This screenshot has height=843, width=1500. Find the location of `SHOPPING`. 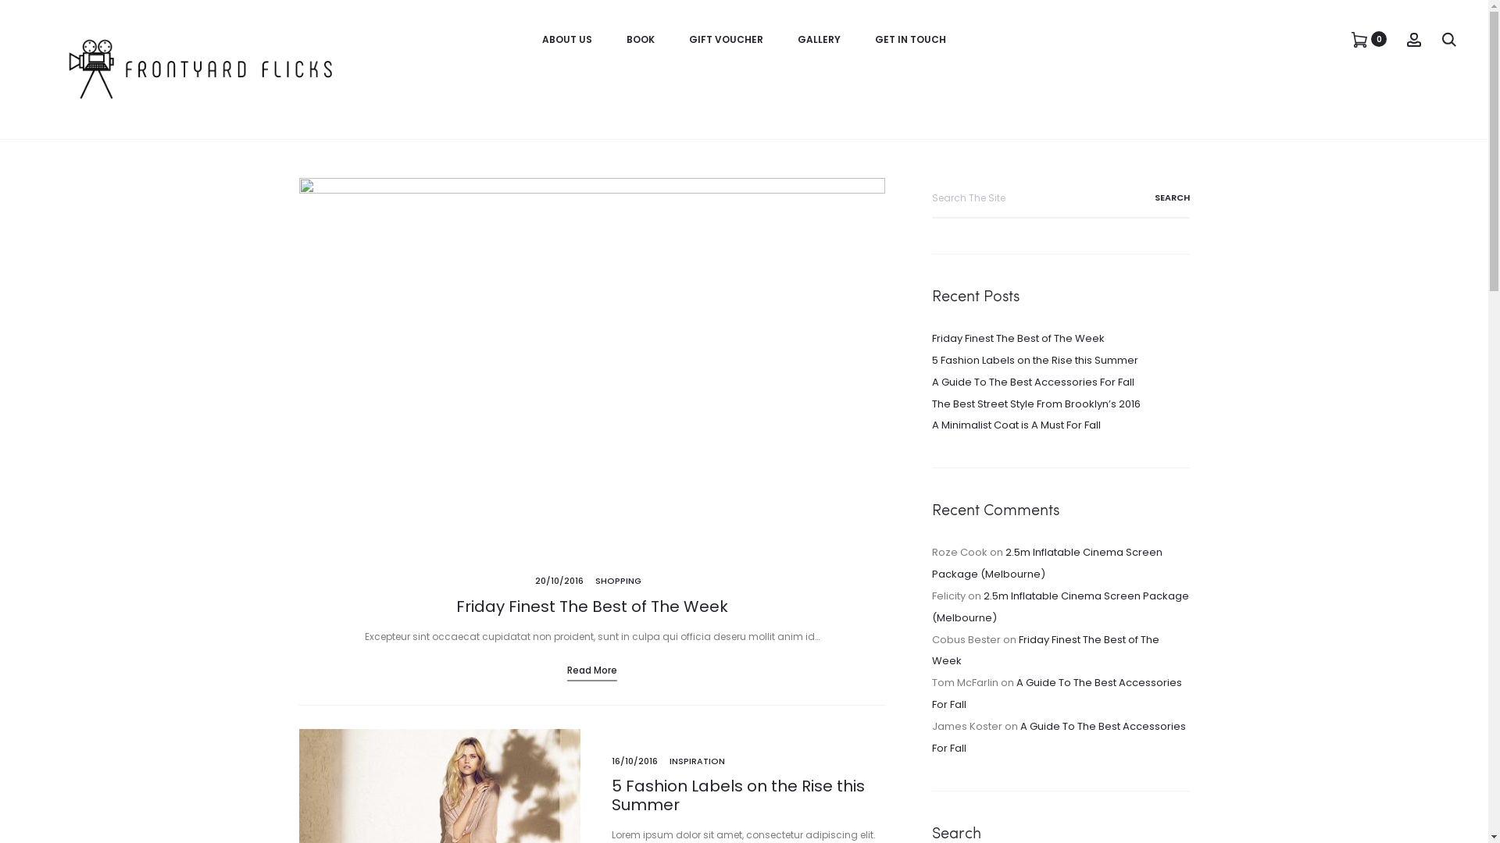

SHOPPING is located at coordinates (619, 581).